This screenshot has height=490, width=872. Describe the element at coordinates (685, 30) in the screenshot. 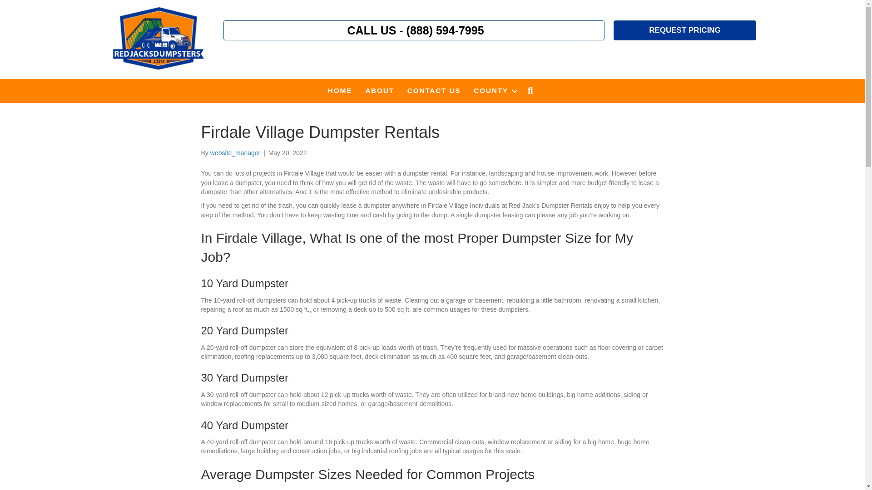

I see `REQUEST PRICING` at that location.